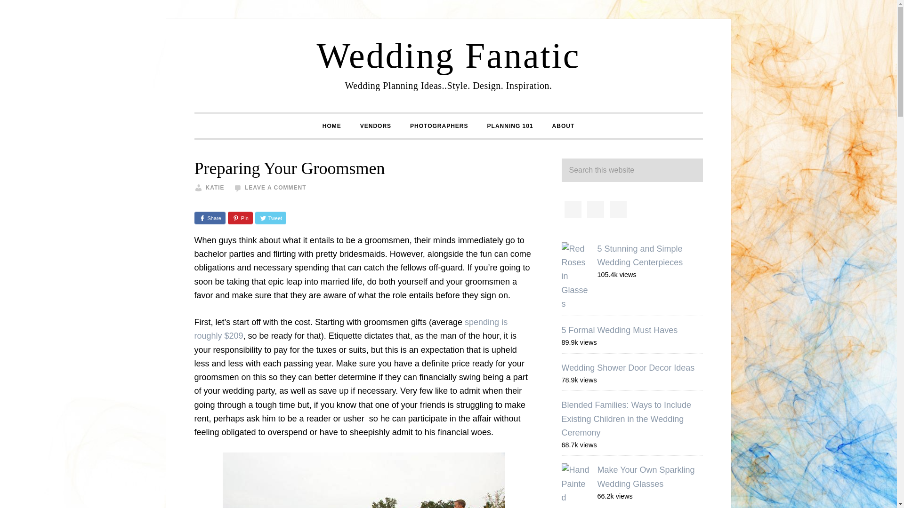  What do you see at coordinates (563, 126) in the screenshot?
I see `ABOUT` at bounding box center [563, 126].